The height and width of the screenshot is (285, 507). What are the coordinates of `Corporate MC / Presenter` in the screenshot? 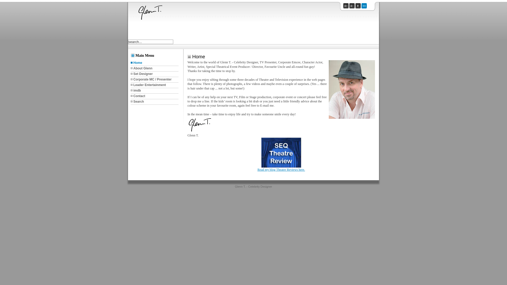 It's located at (155, 80).